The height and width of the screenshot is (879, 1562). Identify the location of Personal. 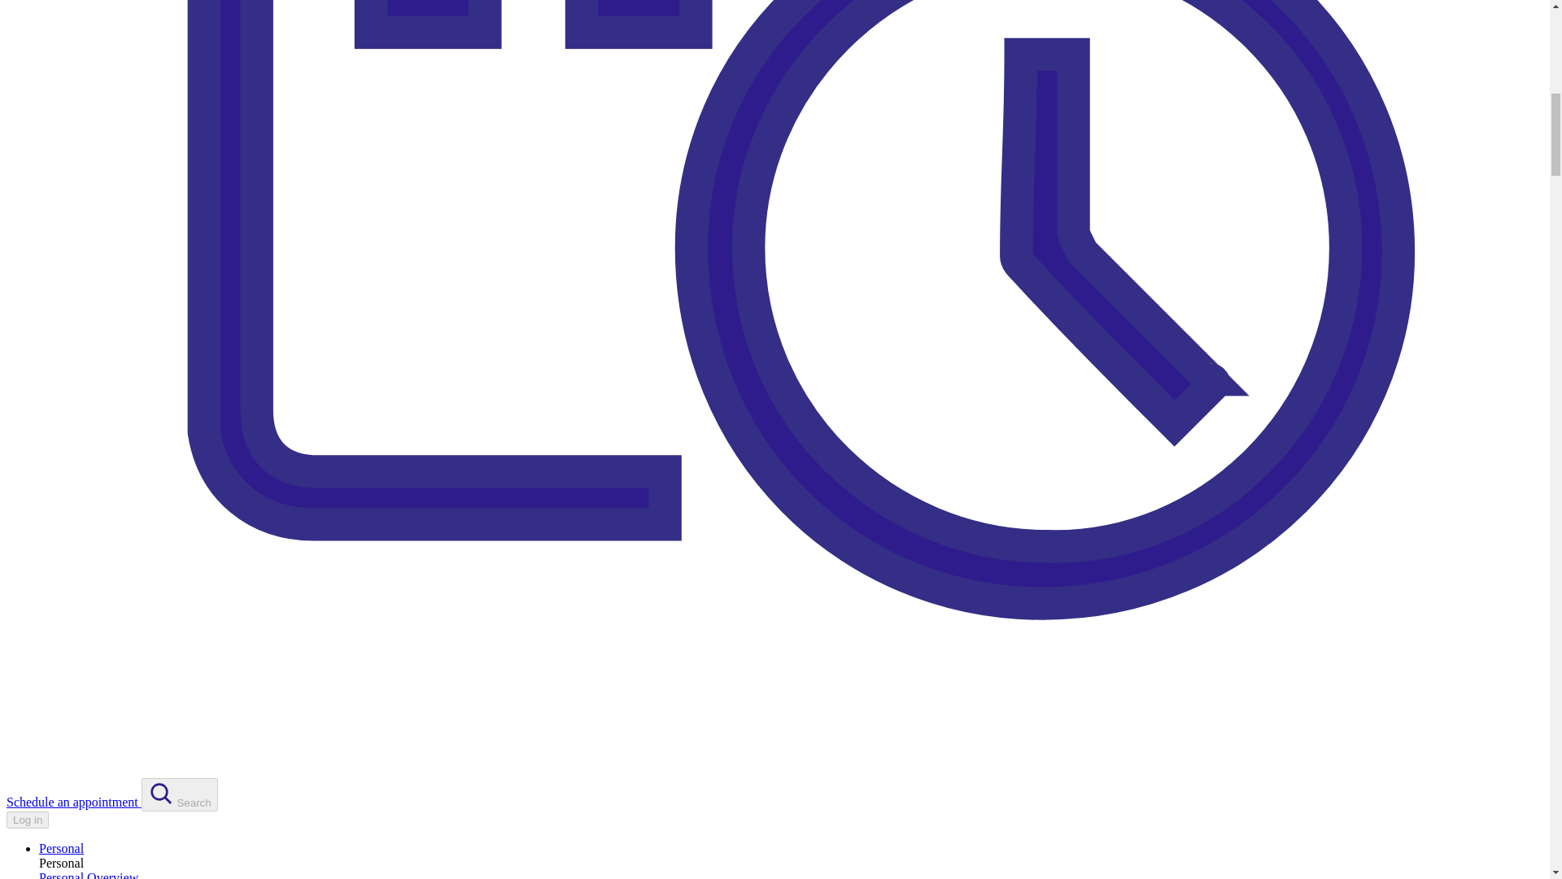
(62, 848).